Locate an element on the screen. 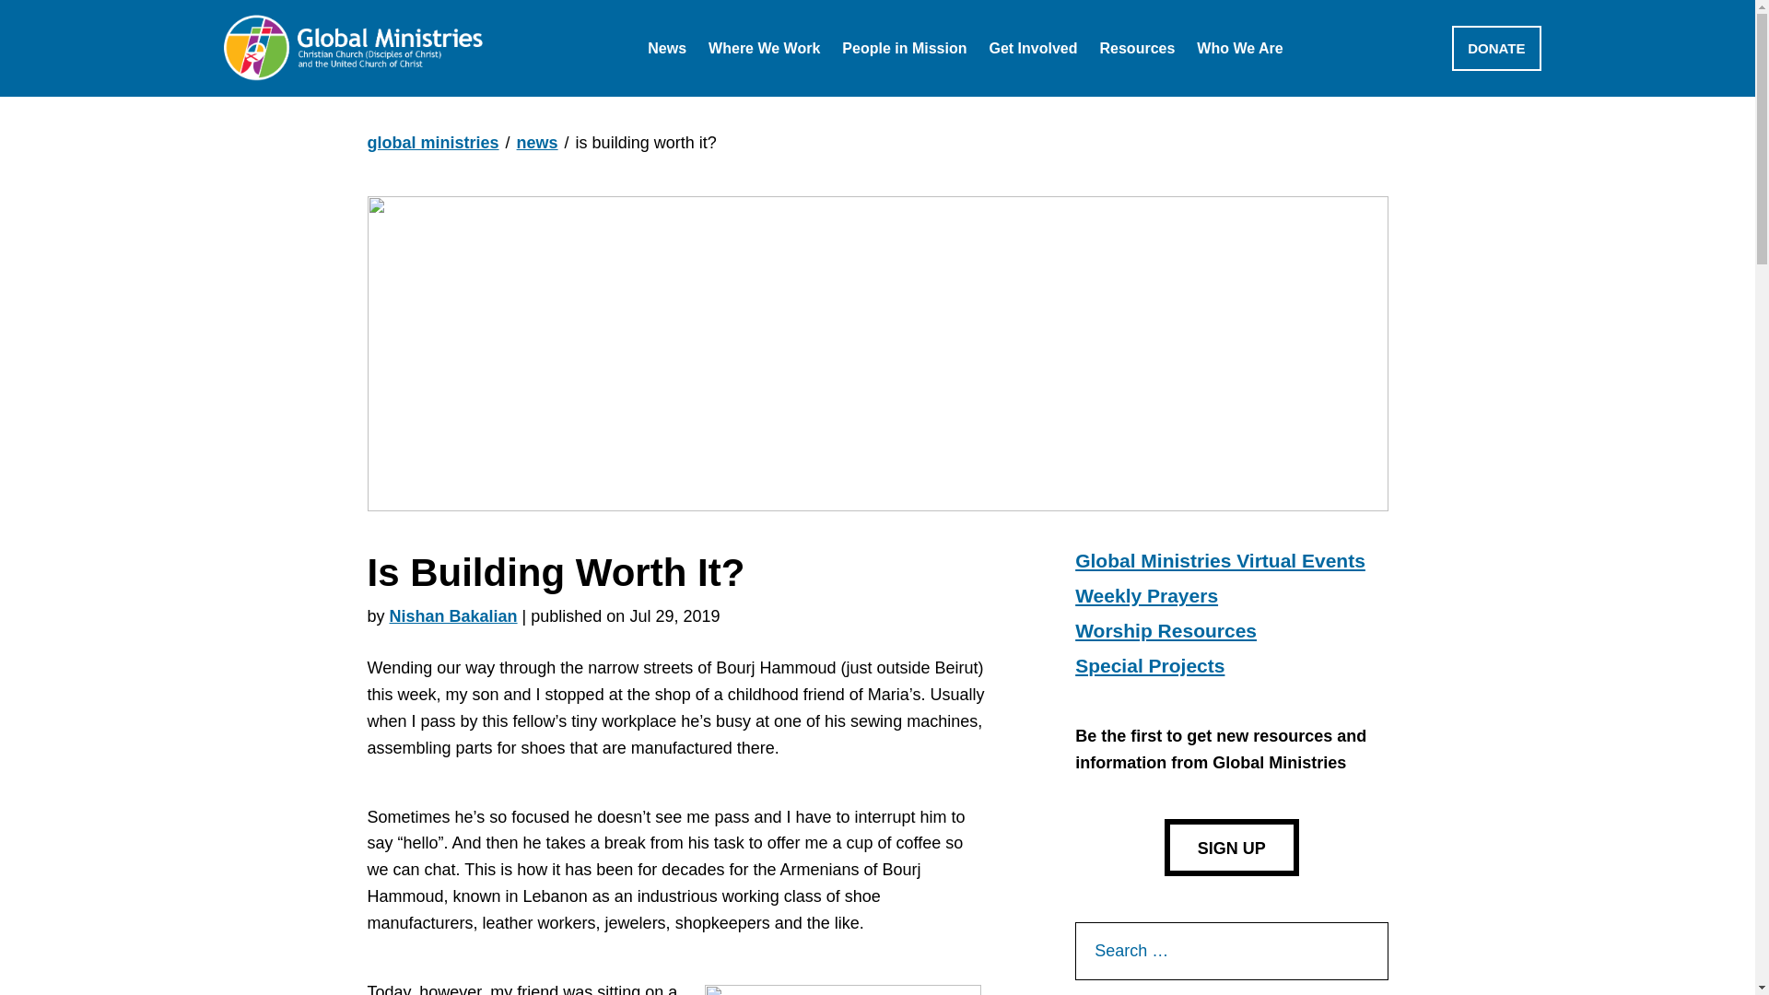  Latin America and the Caribbean is located at coordinates (856, 96).